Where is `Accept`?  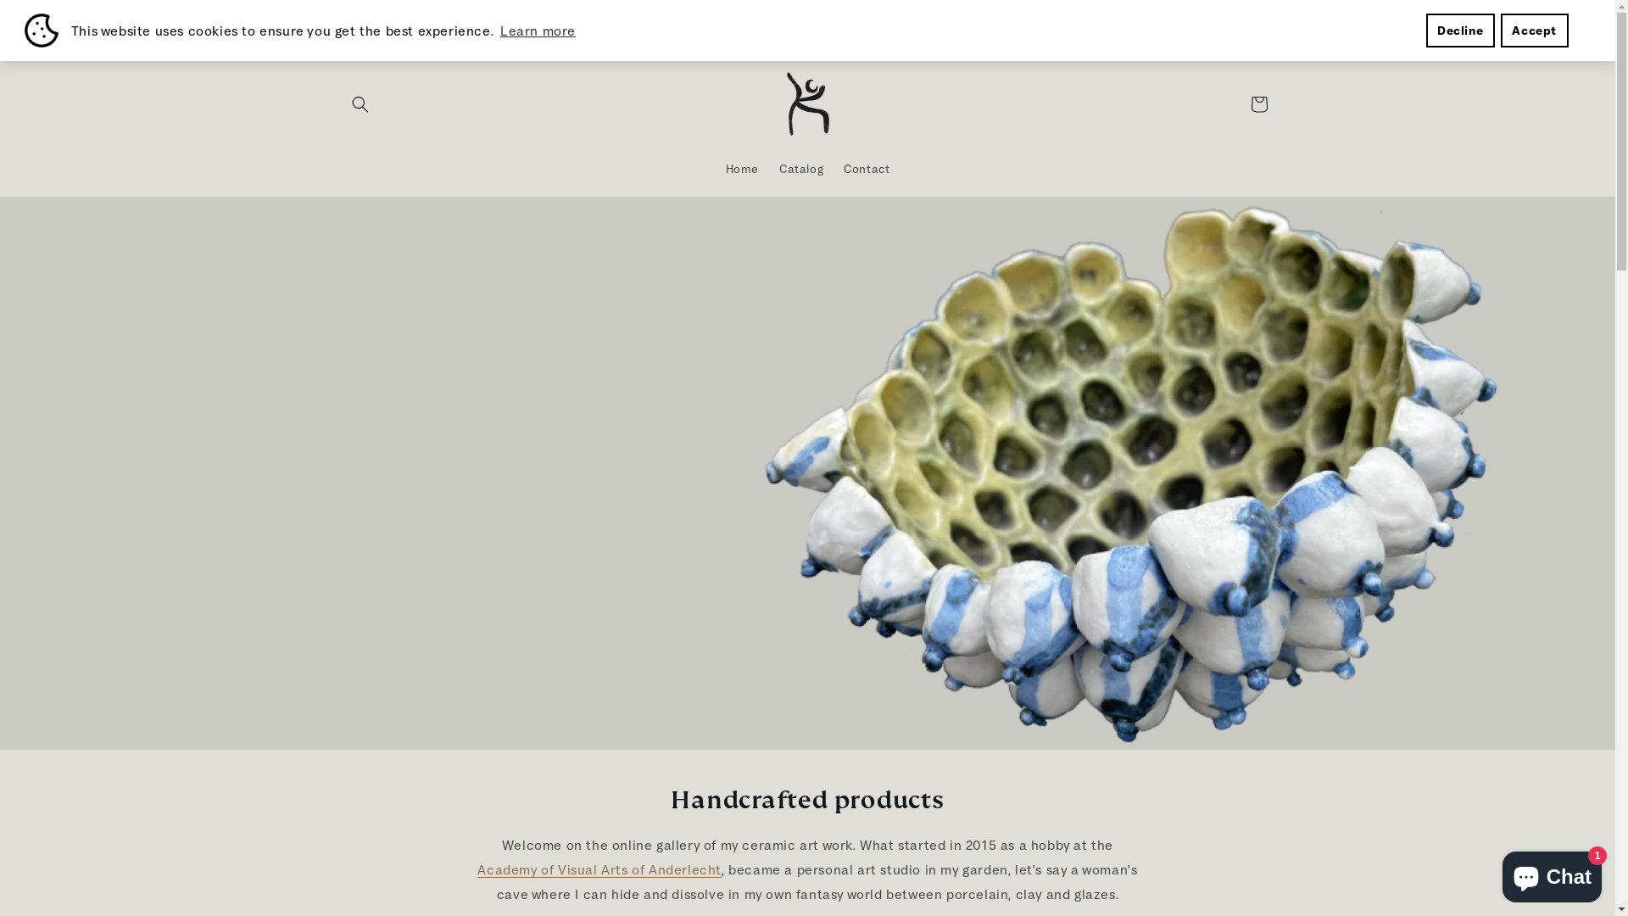 Accept is located at coordinates (1535, 31).